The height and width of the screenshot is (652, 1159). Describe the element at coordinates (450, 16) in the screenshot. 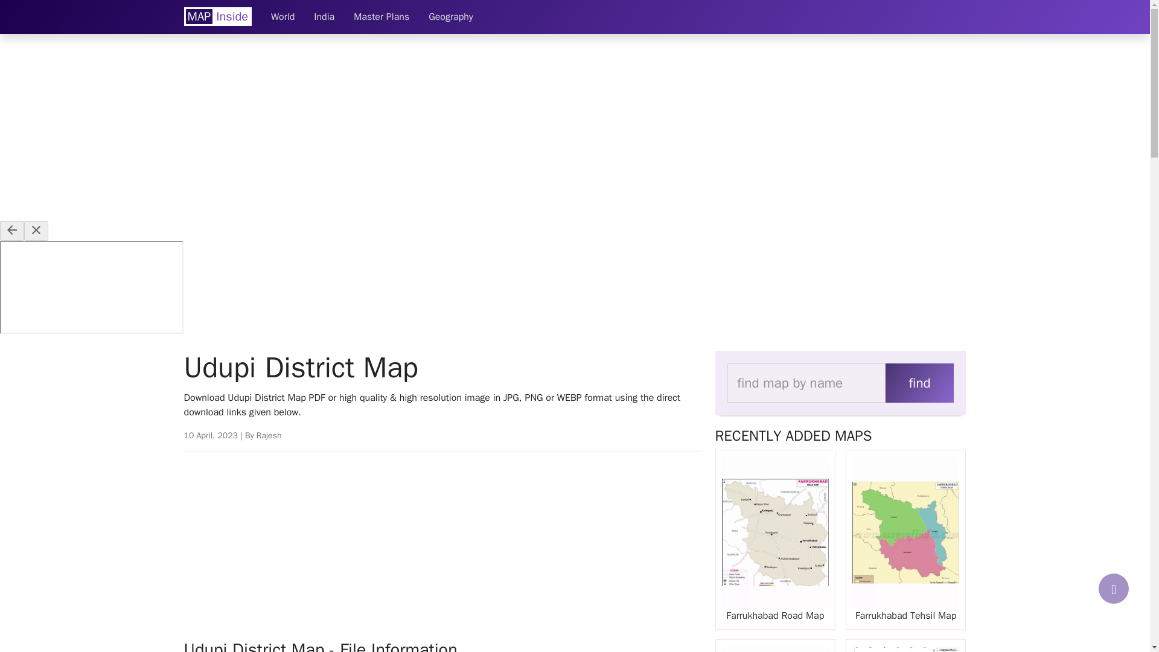

I see `Geography` at that location.